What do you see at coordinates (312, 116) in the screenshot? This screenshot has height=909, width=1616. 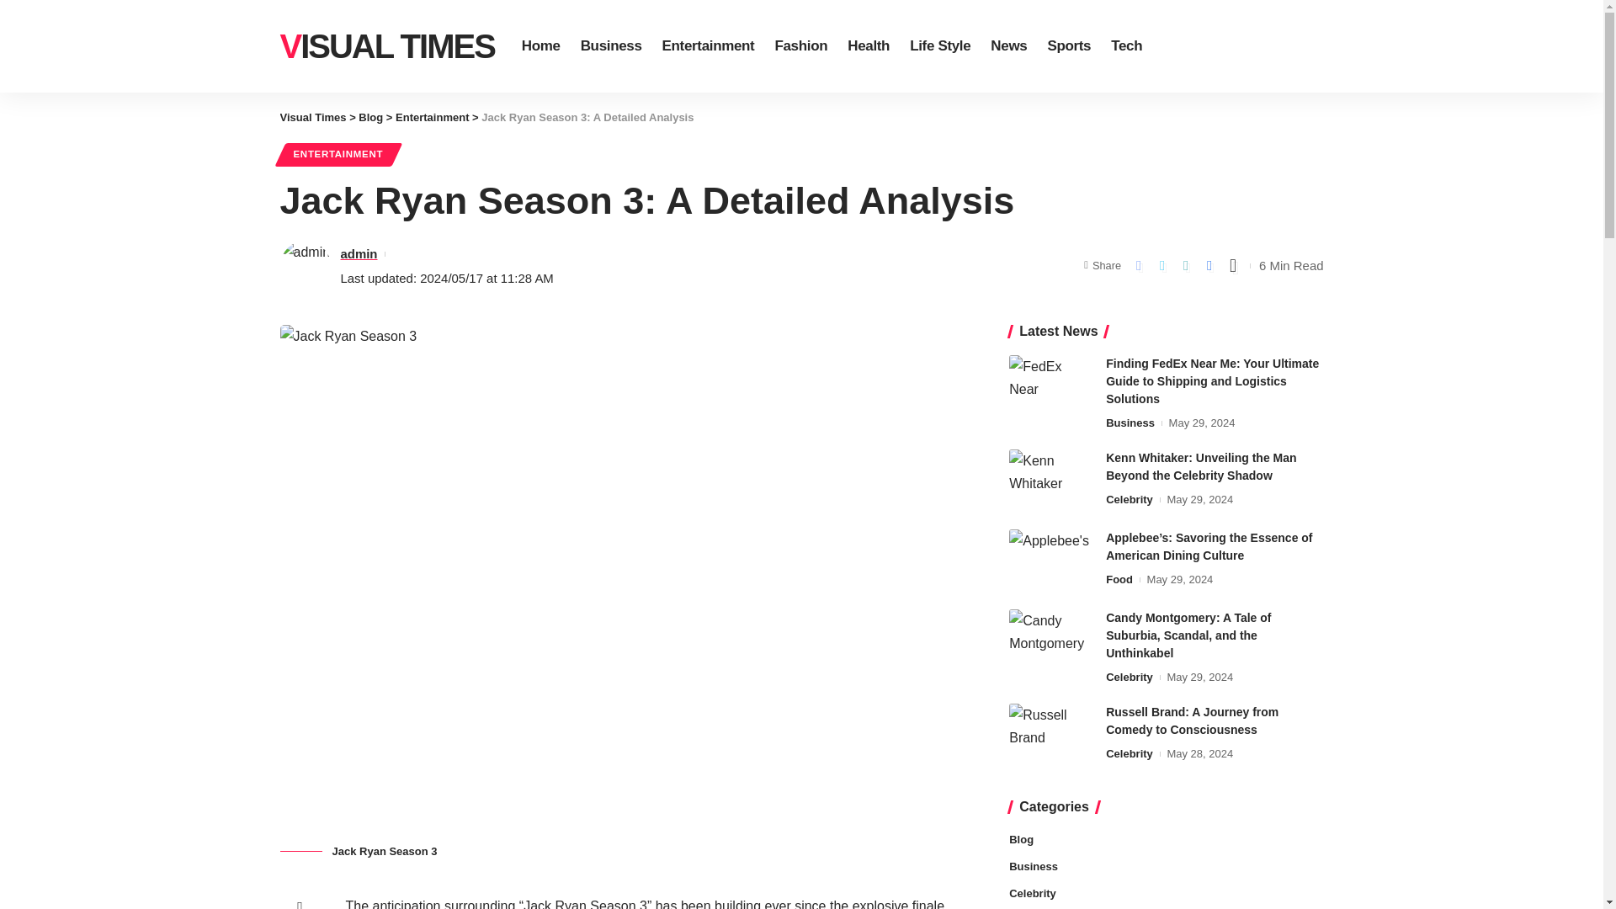 I see `Go to Visual Times.` at bounding box center [312, 116].